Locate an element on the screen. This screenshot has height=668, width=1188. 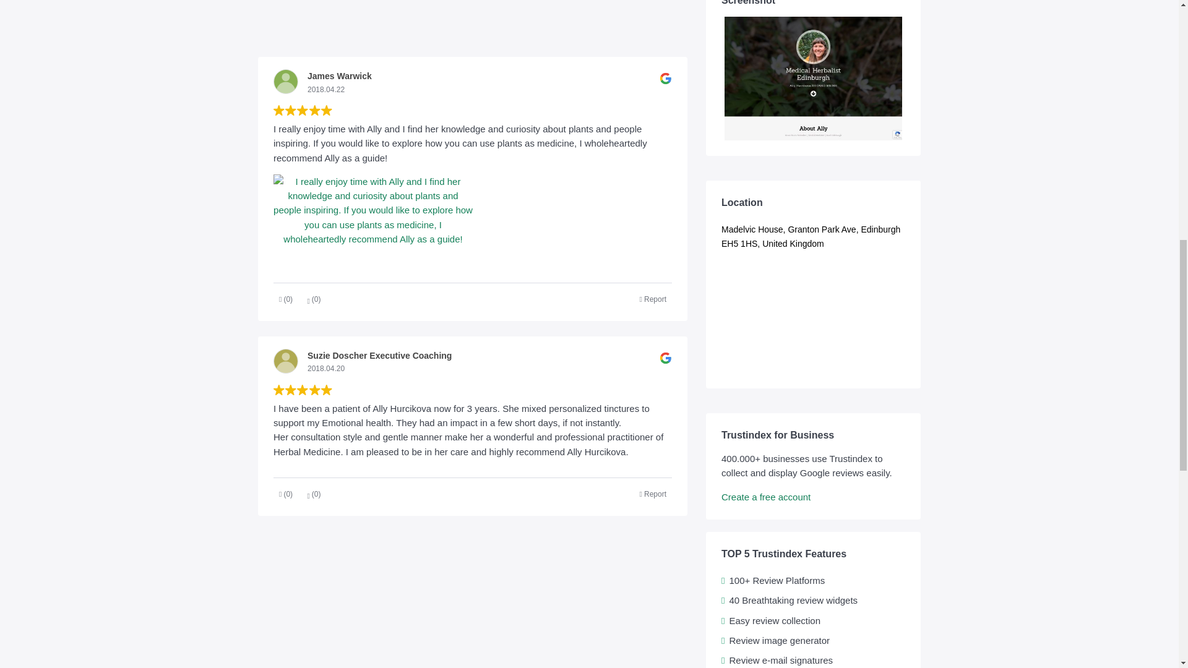
Report is located at coordinates (653, 495).